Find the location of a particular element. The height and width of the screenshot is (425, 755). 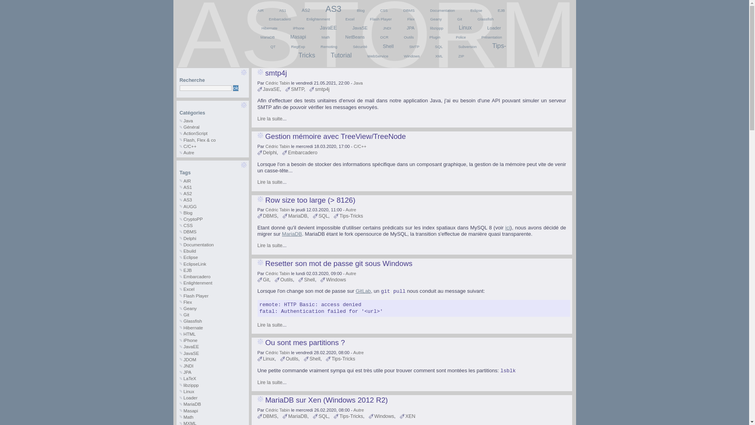

AS3 is located at coordinates (333, 9).